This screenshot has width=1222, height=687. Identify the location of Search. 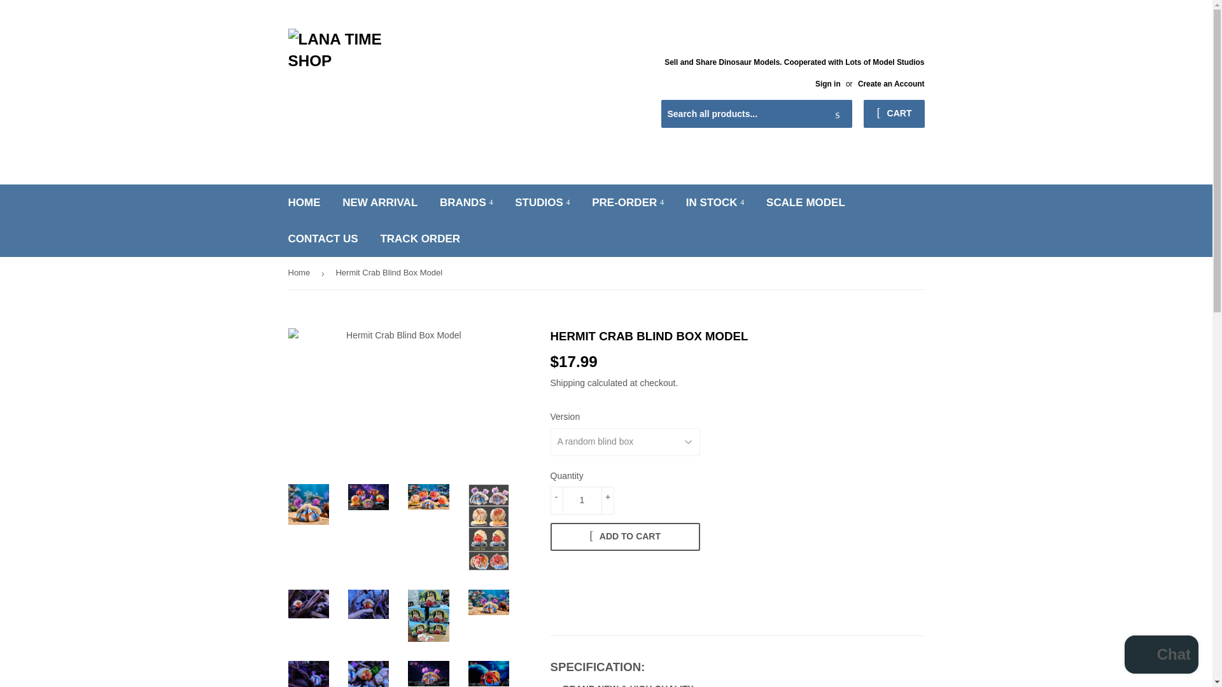
(838, 114).